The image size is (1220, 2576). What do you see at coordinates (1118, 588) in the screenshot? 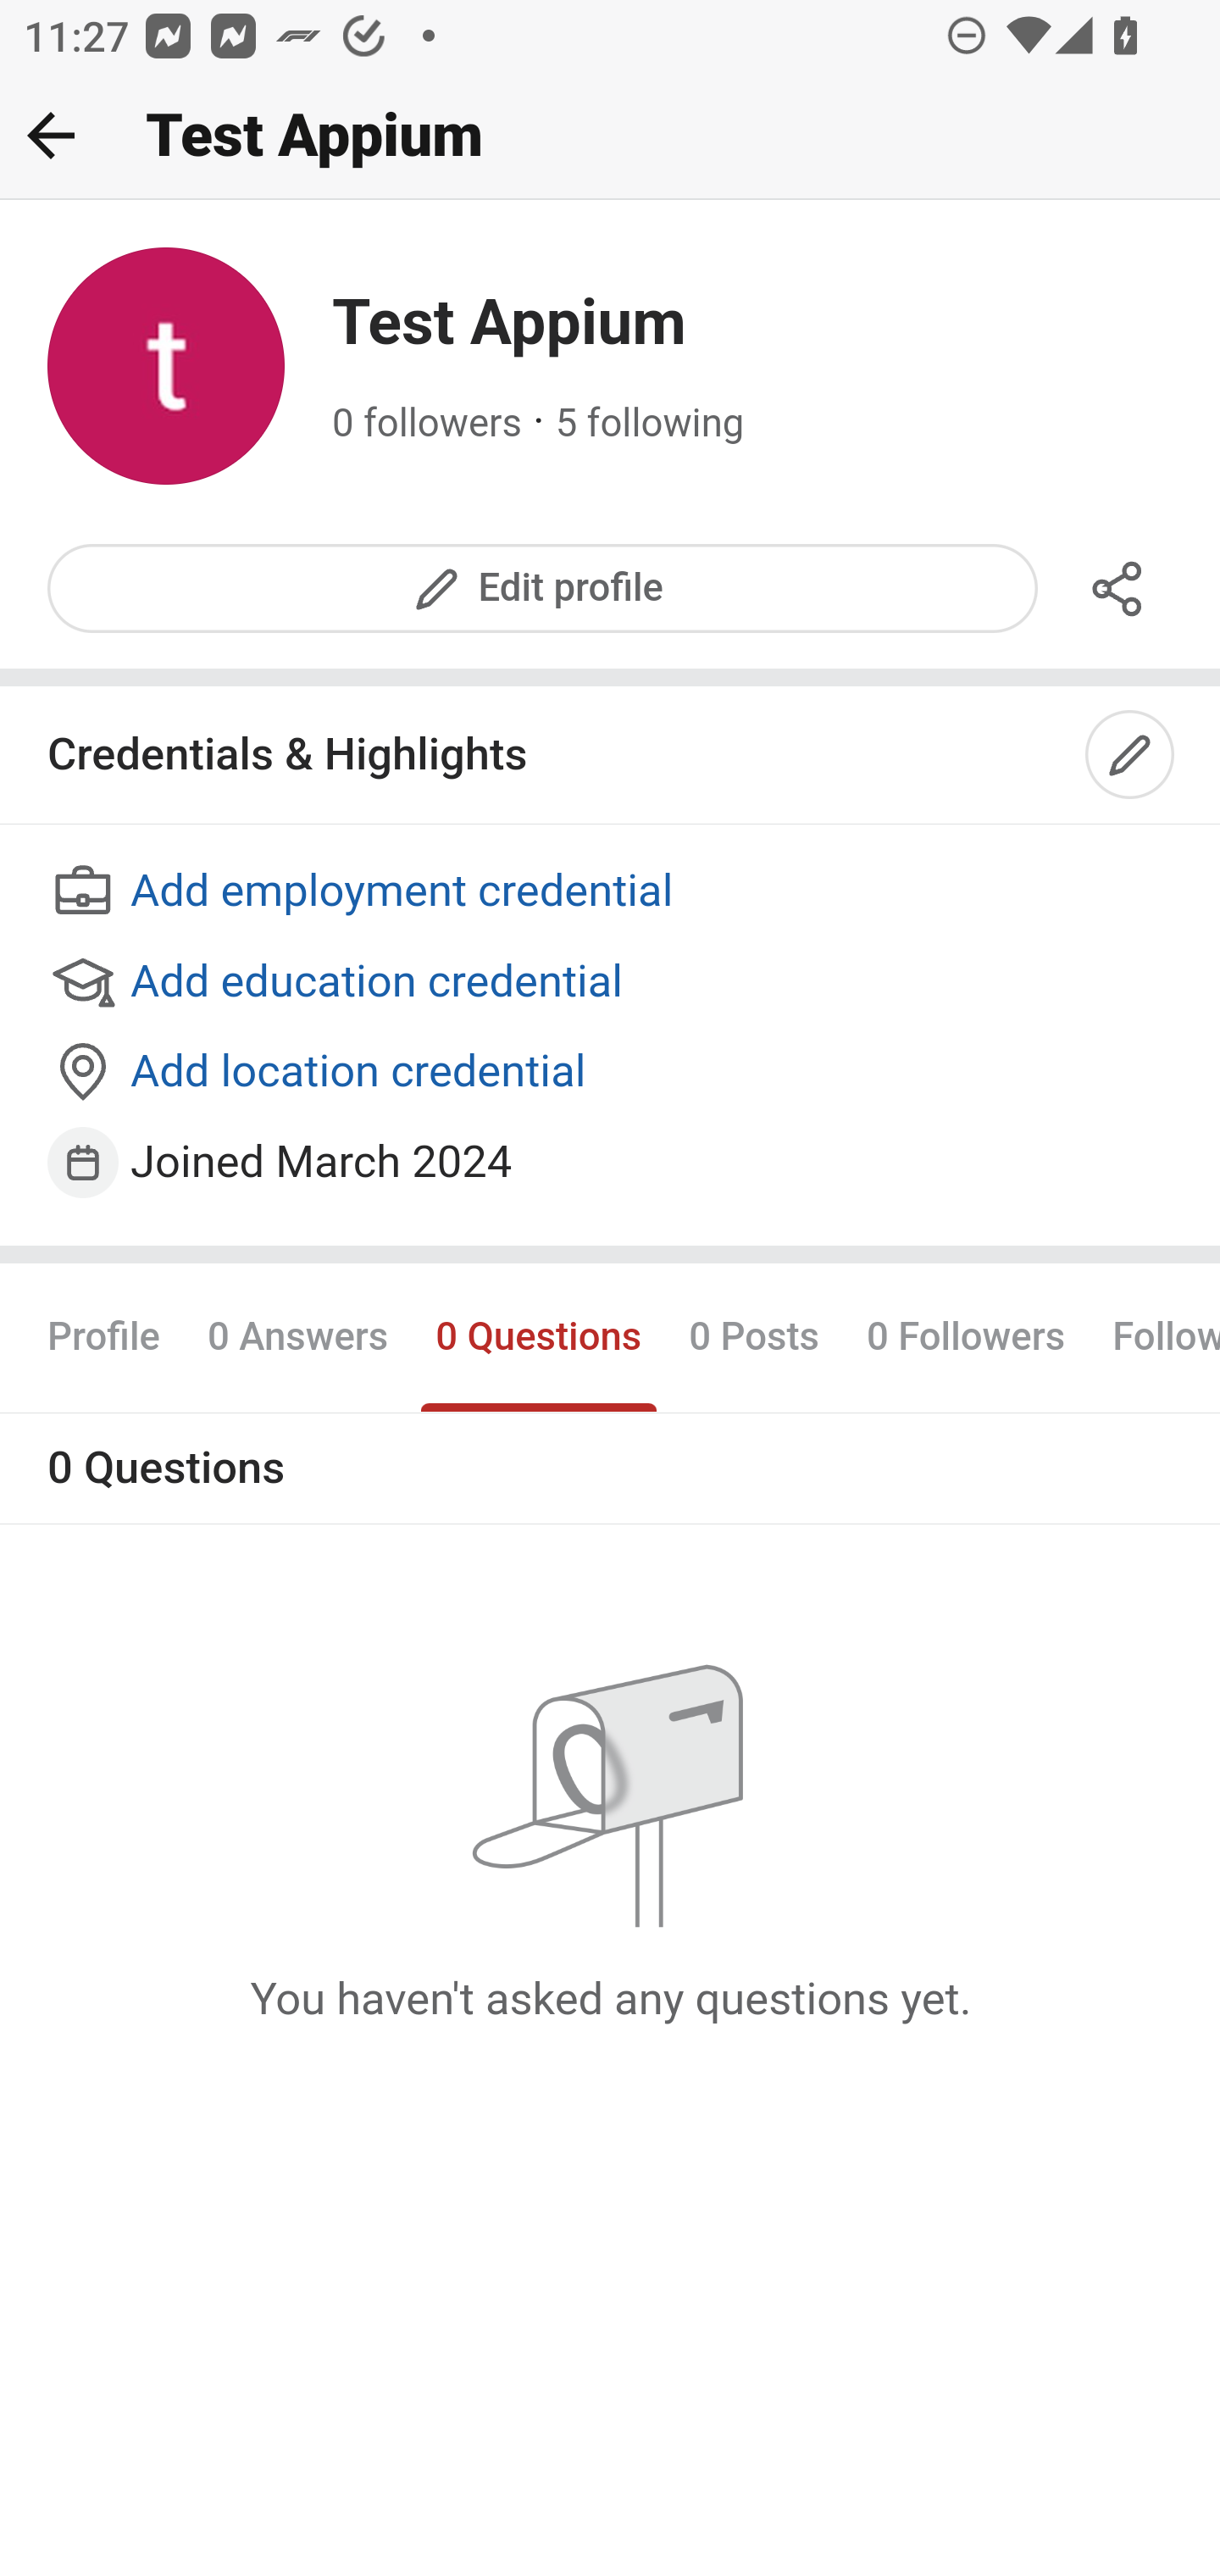
I see `Share` at bounding box center [1118, 588].